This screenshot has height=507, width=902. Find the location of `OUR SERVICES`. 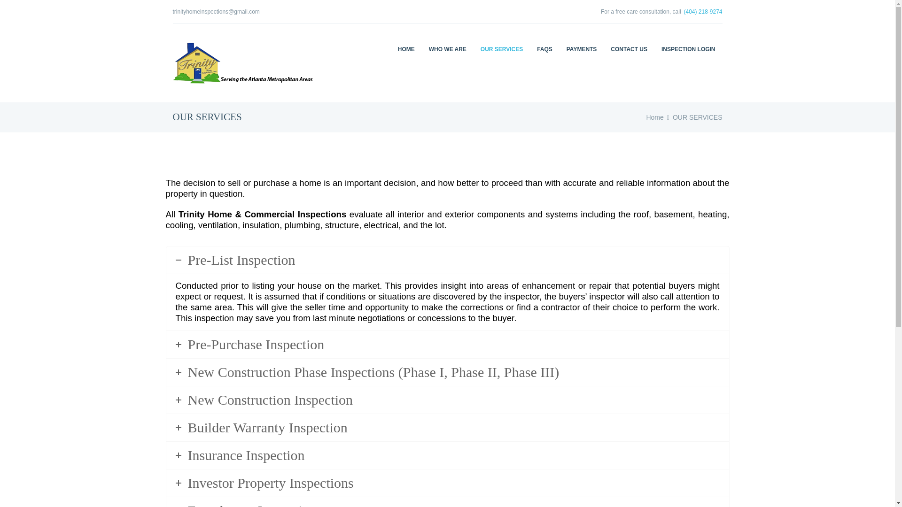

OUR SERVICES is located at coordinates (502, 49).